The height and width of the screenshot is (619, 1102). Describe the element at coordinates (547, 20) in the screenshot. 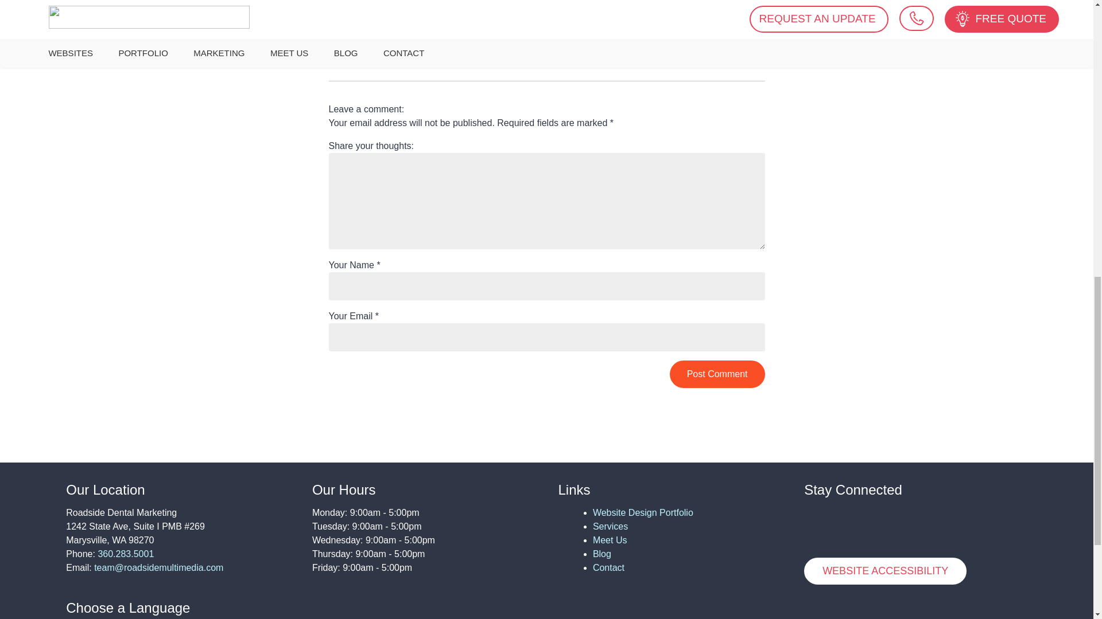

I see `Massive Changes To Google Business Profile in 2024` at that location.